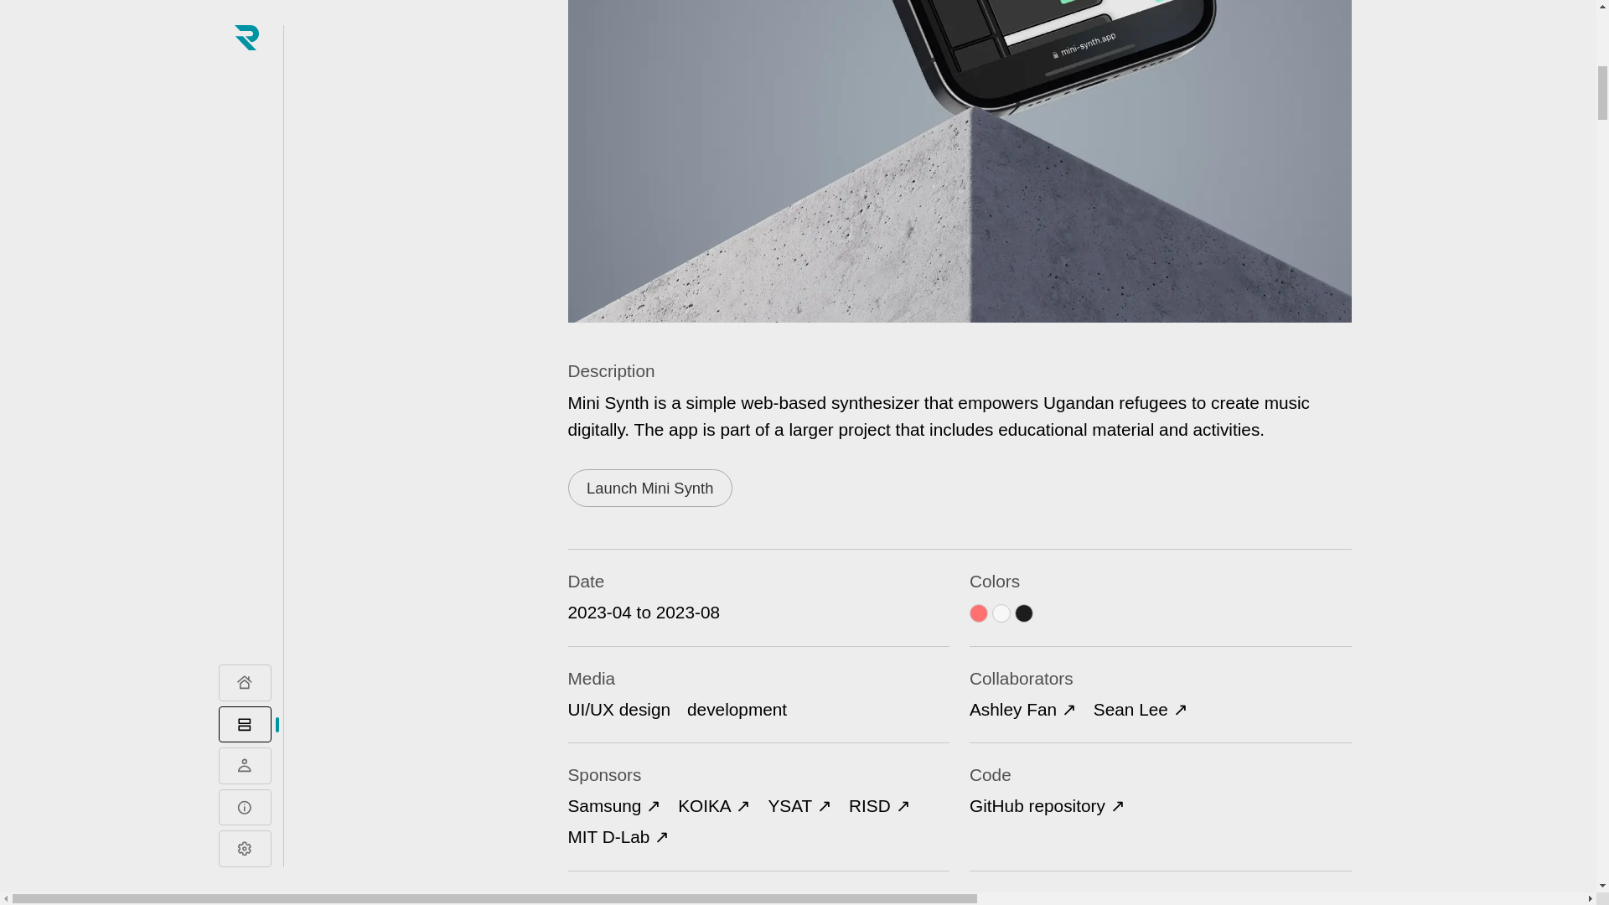 The image size is (1609, 905). I want to click on Samsung, so click(614, 806).